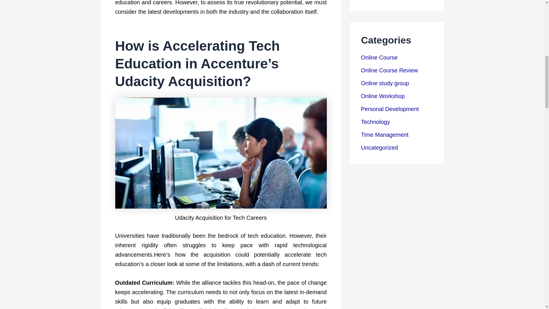 The height and width of the screenshot is (309, 549). Describe the element at coordinates (379, 57) in the screenshot. I see `Online Course` at that location.